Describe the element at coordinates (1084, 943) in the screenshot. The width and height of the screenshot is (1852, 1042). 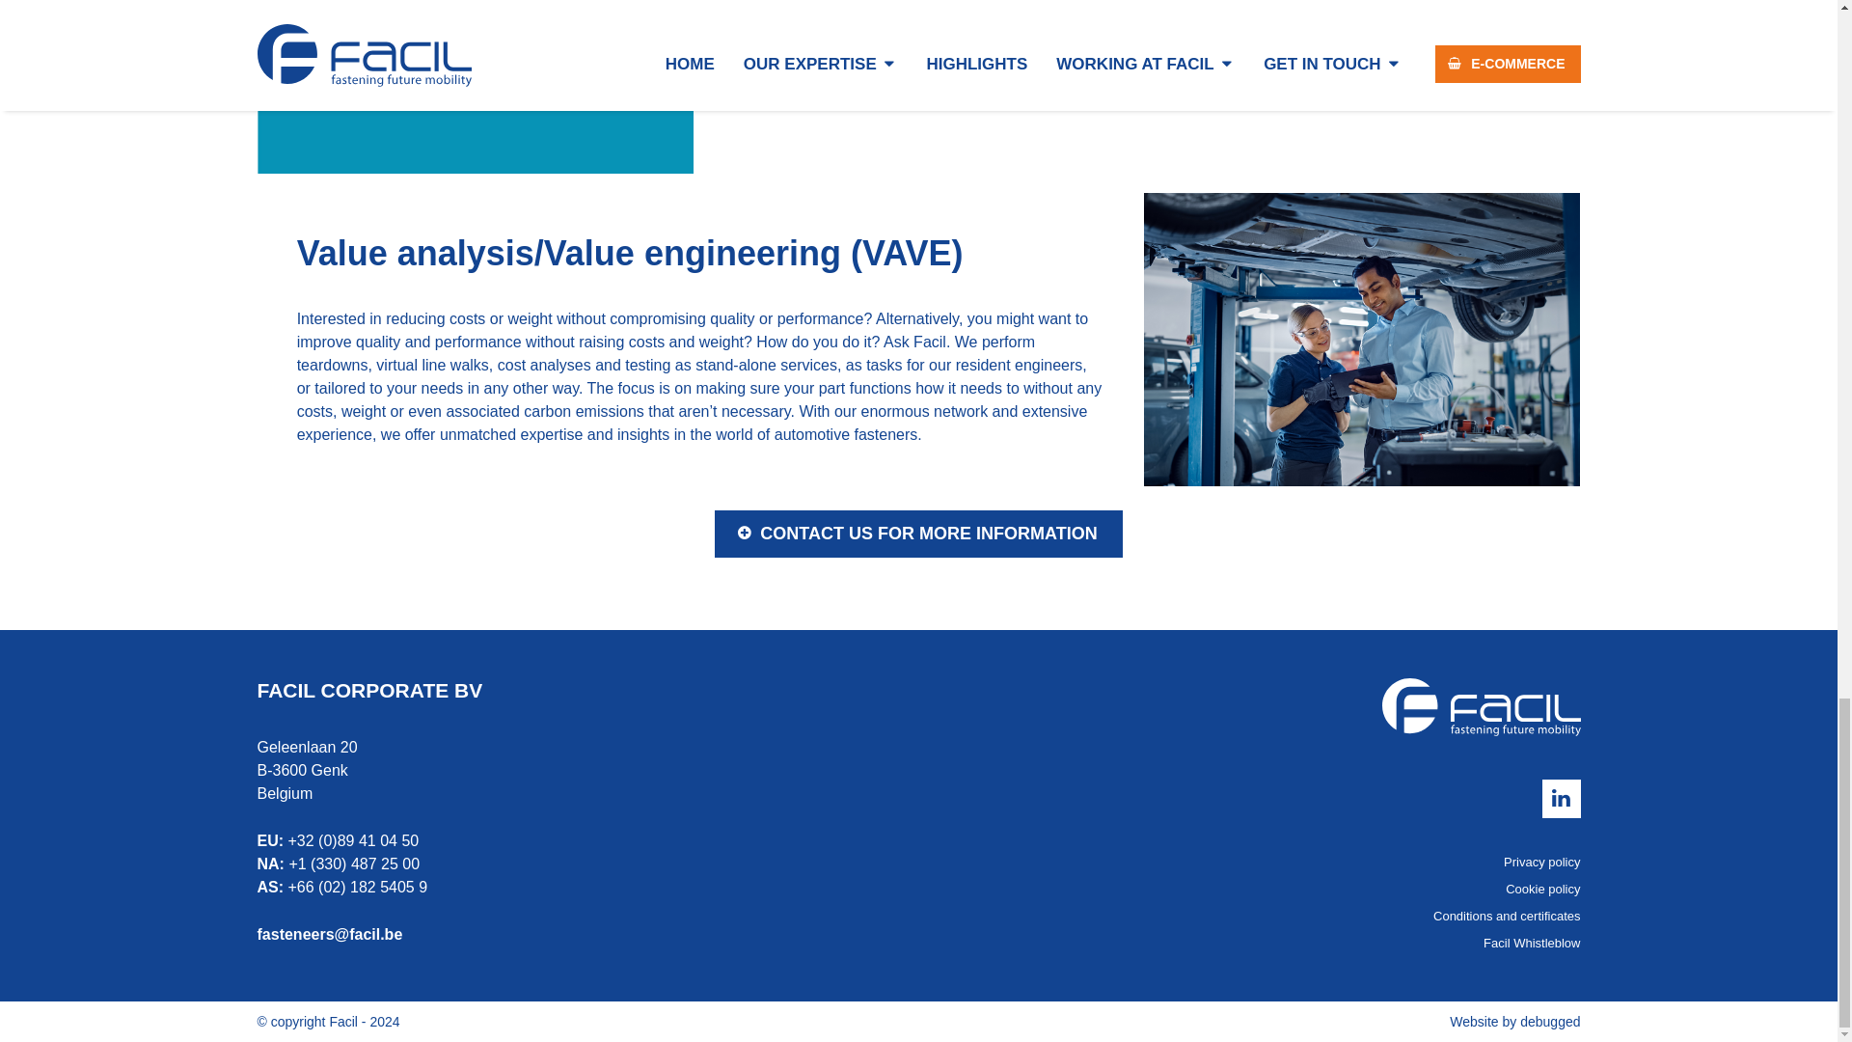
I see `Facil Whistleblow` at that location.